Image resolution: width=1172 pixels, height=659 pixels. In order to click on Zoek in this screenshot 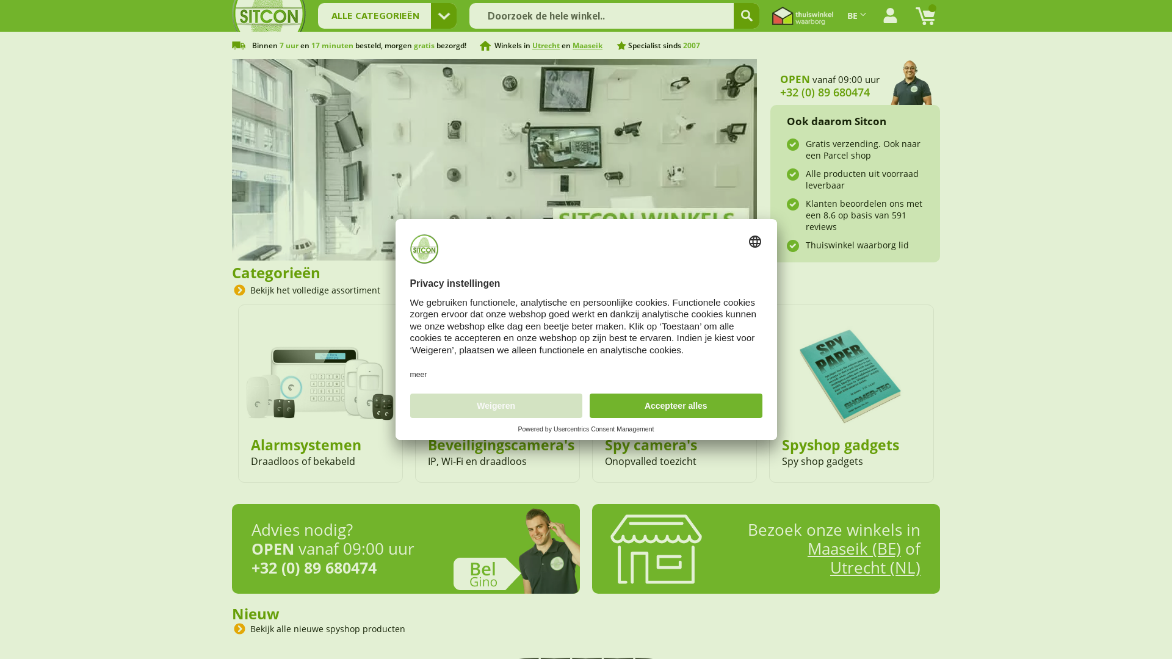, I will do `click(747, 16)`.